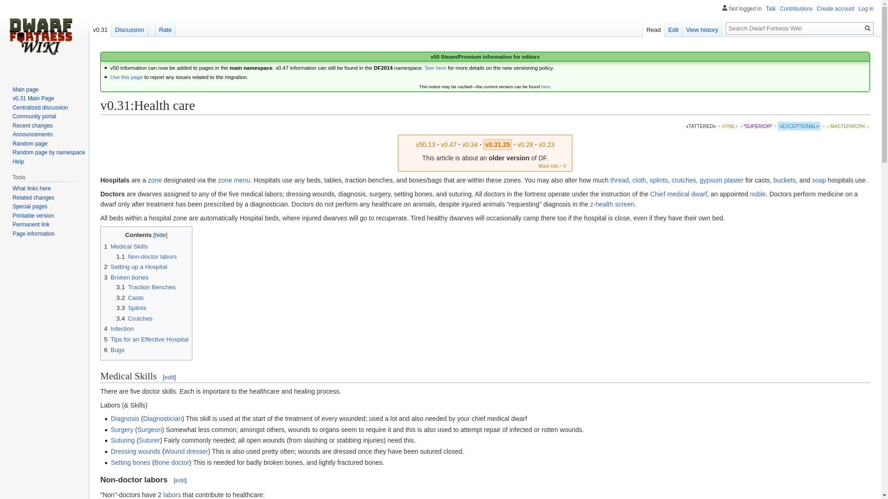  I want to click on Go, so click(868, 28).